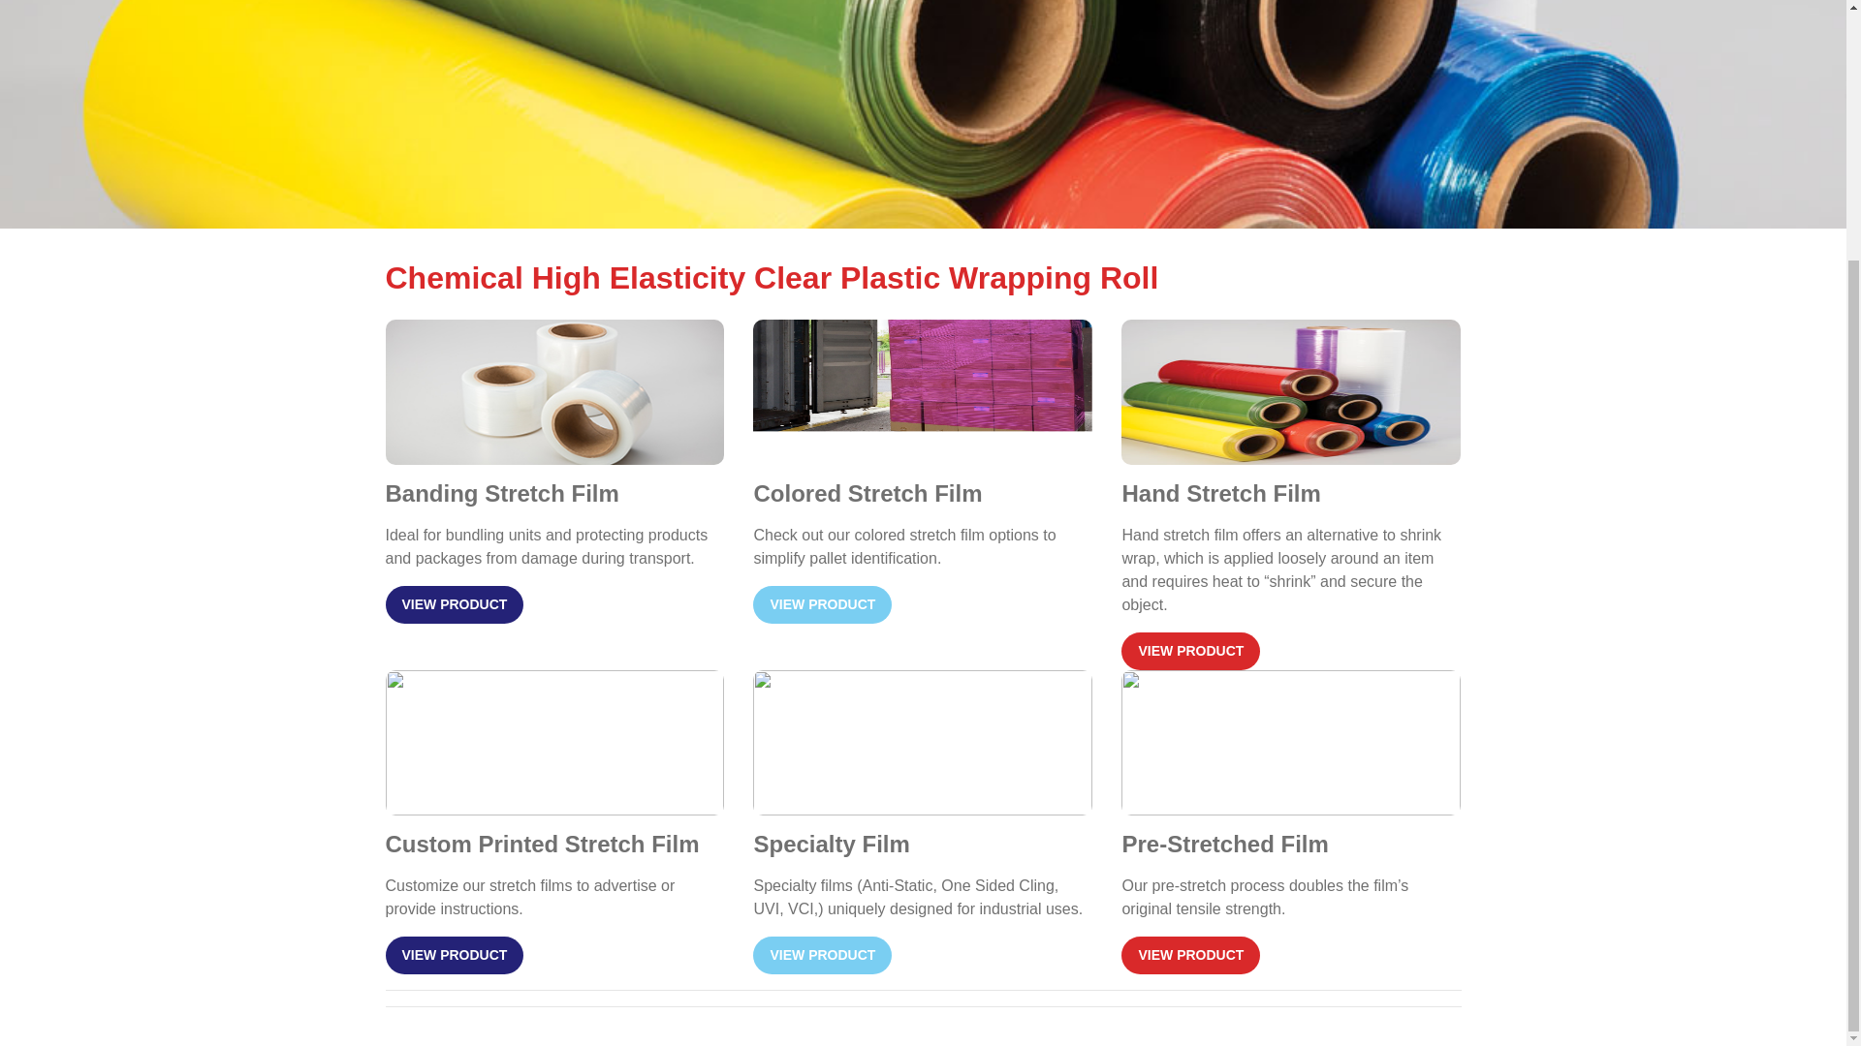  I want to click on VIEW PRODUCT, so click(1190, 651).